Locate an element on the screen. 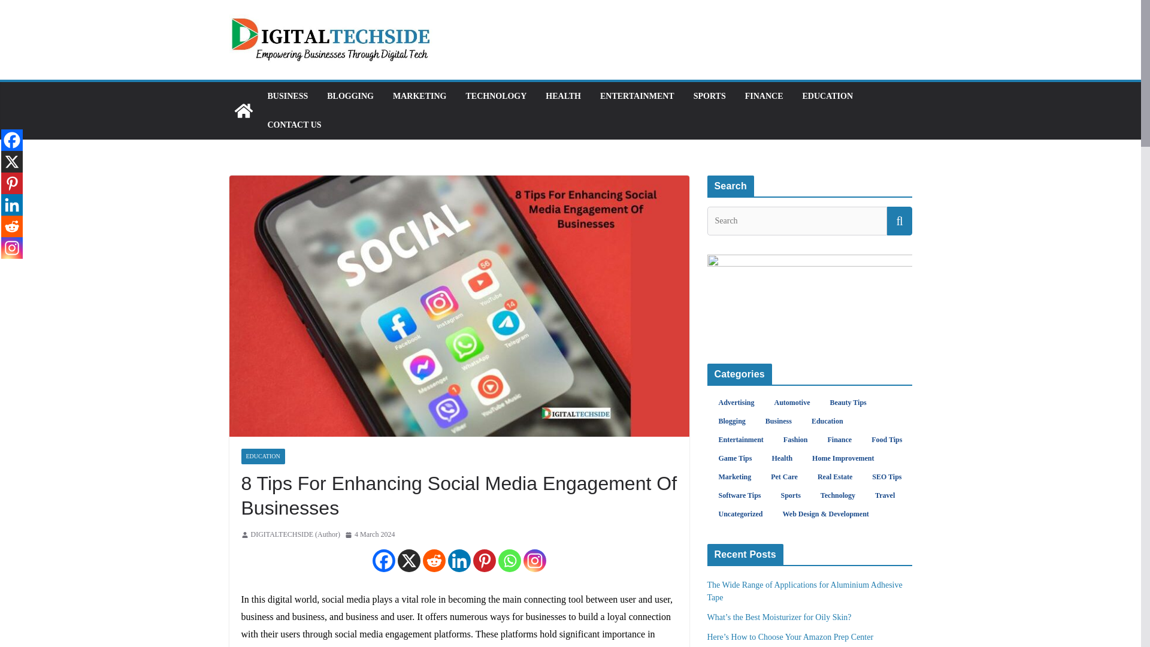  4 March 2024 is located at coordinates (370, 534).